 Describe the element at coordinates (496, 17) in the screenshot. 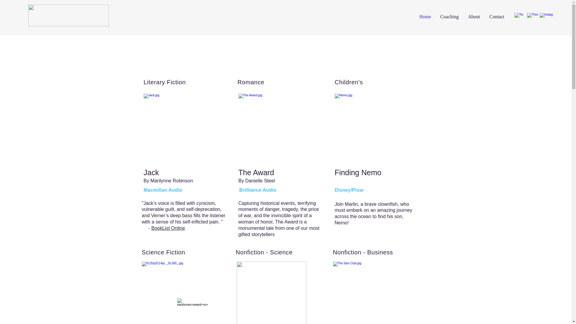

I see `Contact` at that location.